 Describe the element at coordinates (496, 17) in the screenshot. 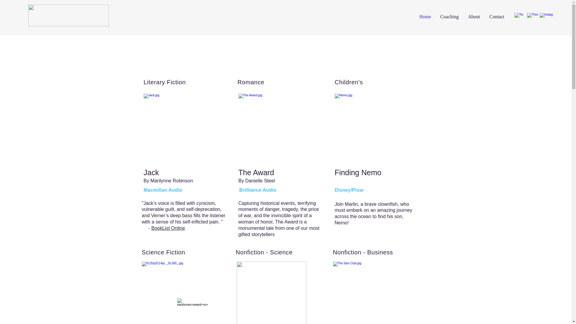

I see `Contact` at that location.